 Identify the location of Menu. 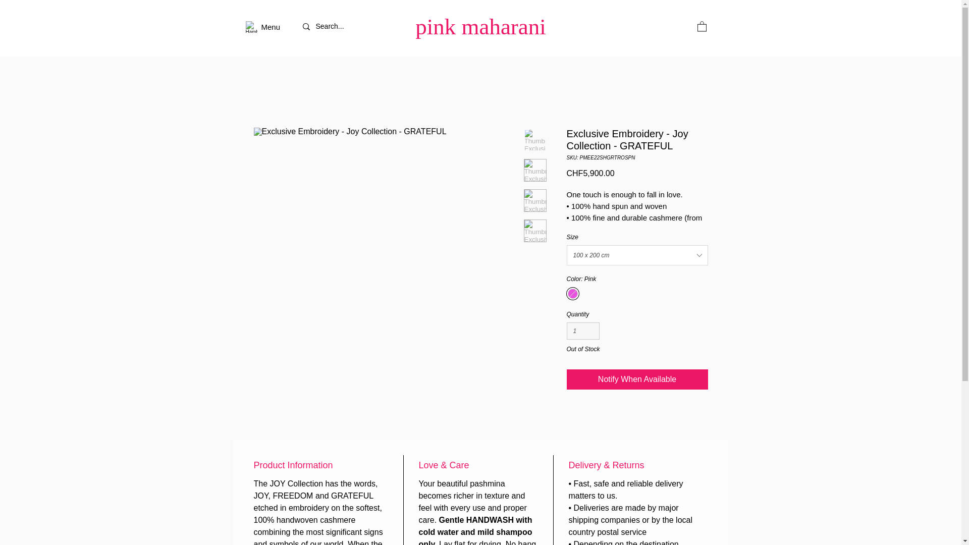
(271, 27).